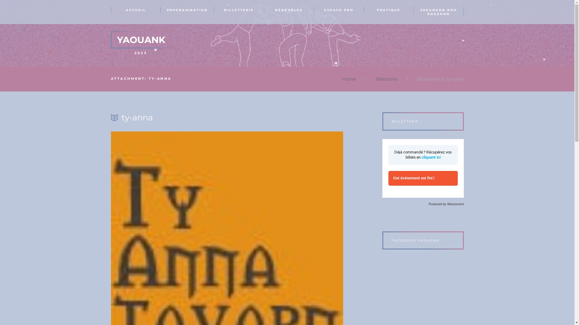  What do you see at coordinates (349, 79) in the screenshot?
I see `Home` at bounding box center [349, 79].